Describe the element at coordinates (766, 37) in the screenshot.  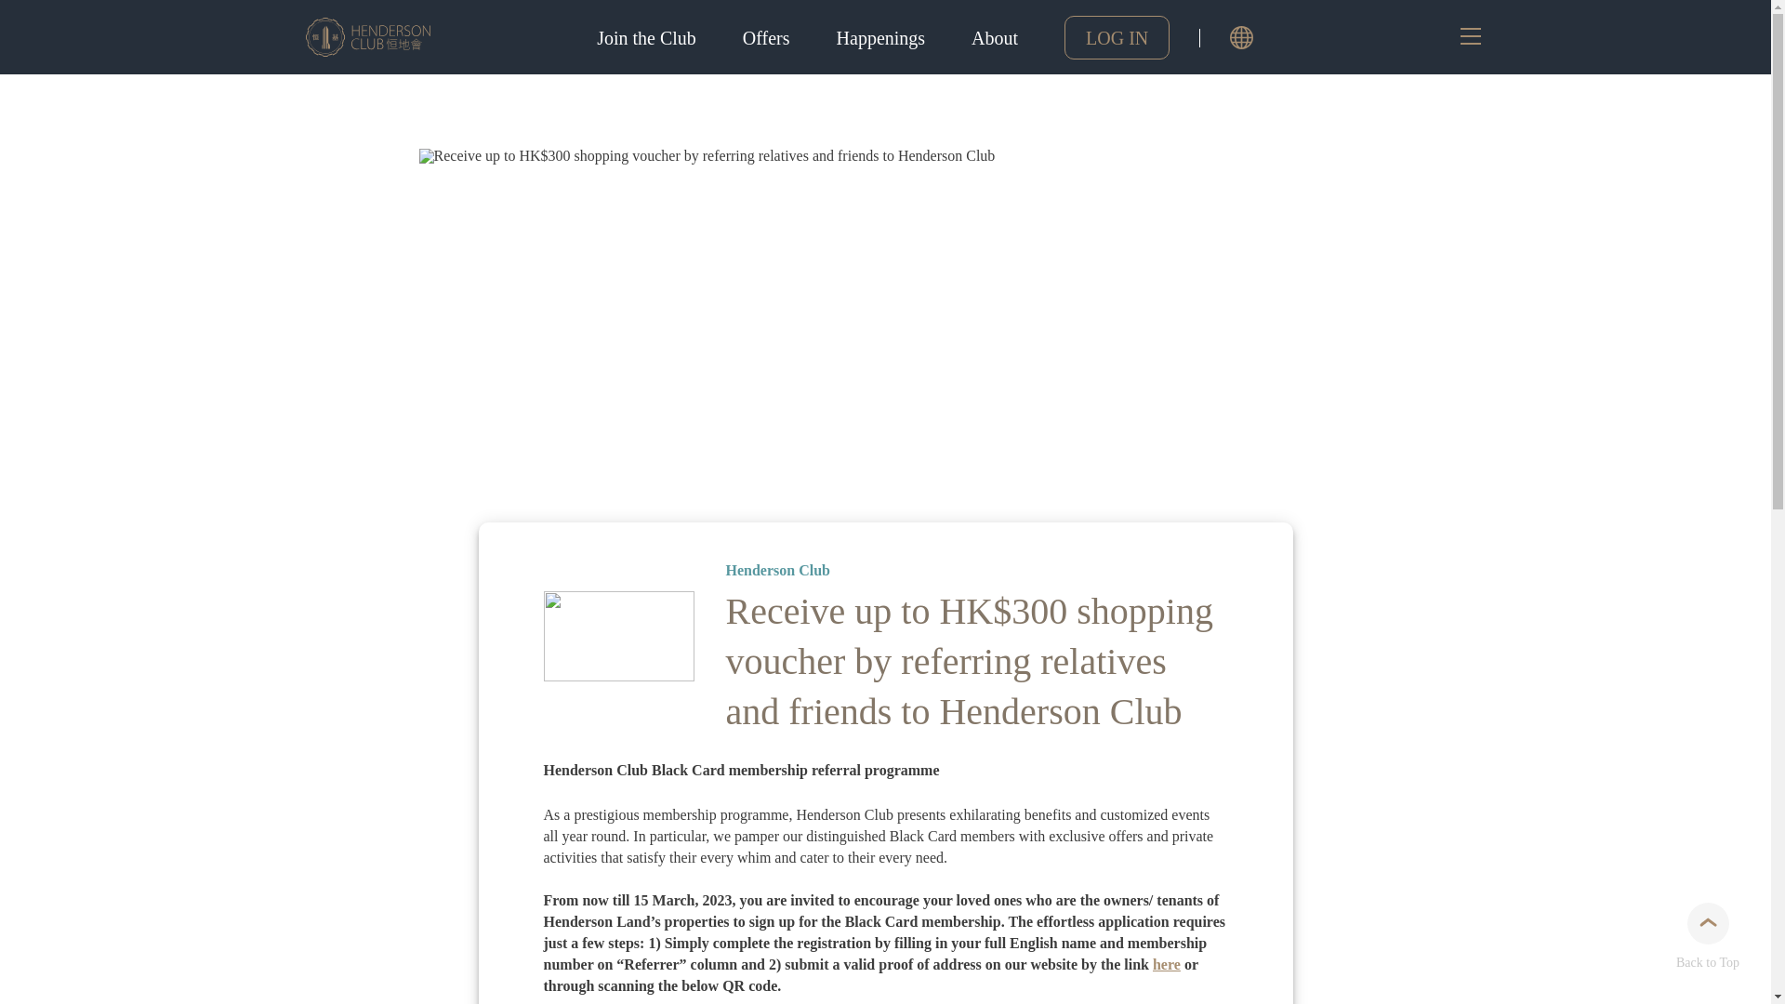
I see `Offers` at that location.